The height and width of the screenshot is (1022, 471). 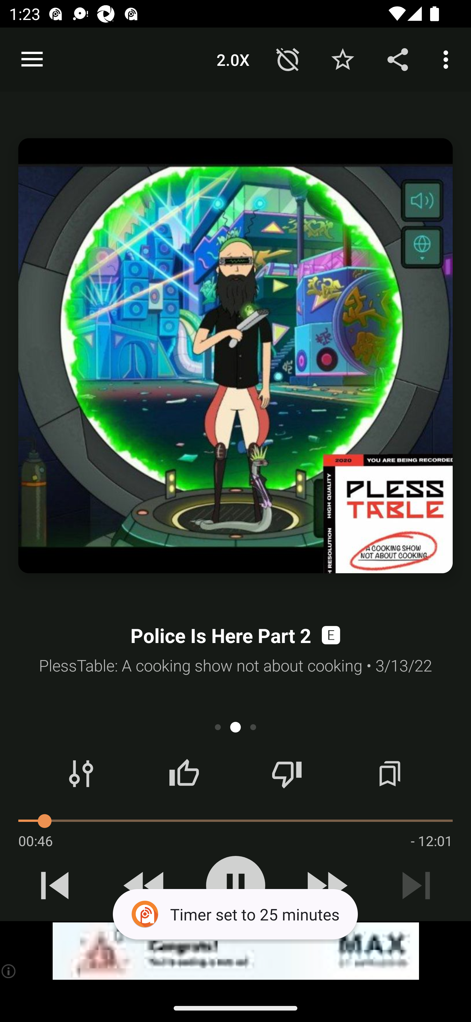 I want to click on Episode description, so click(x=235, y=356).